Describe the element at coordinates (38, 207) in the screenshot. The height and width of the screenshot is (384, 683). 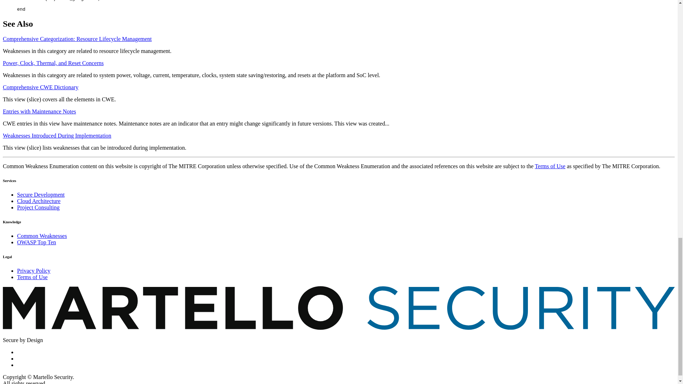
I see `Independent Hands-On Expertise` at that location.